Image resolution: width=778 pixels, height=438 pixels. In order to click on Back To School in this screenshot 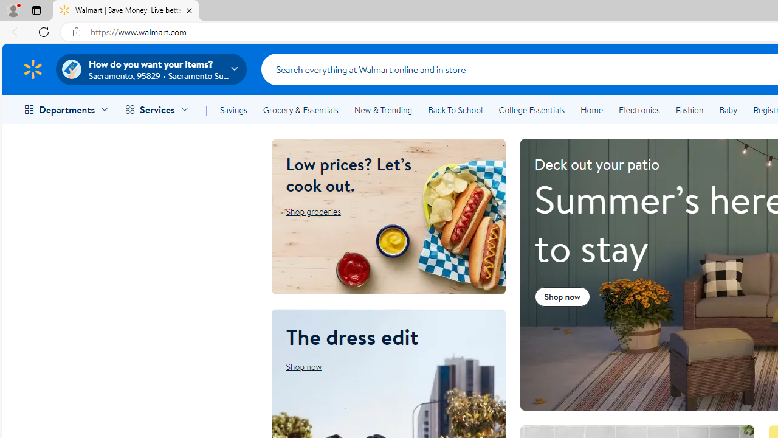, I will do `click(455, 109)`.